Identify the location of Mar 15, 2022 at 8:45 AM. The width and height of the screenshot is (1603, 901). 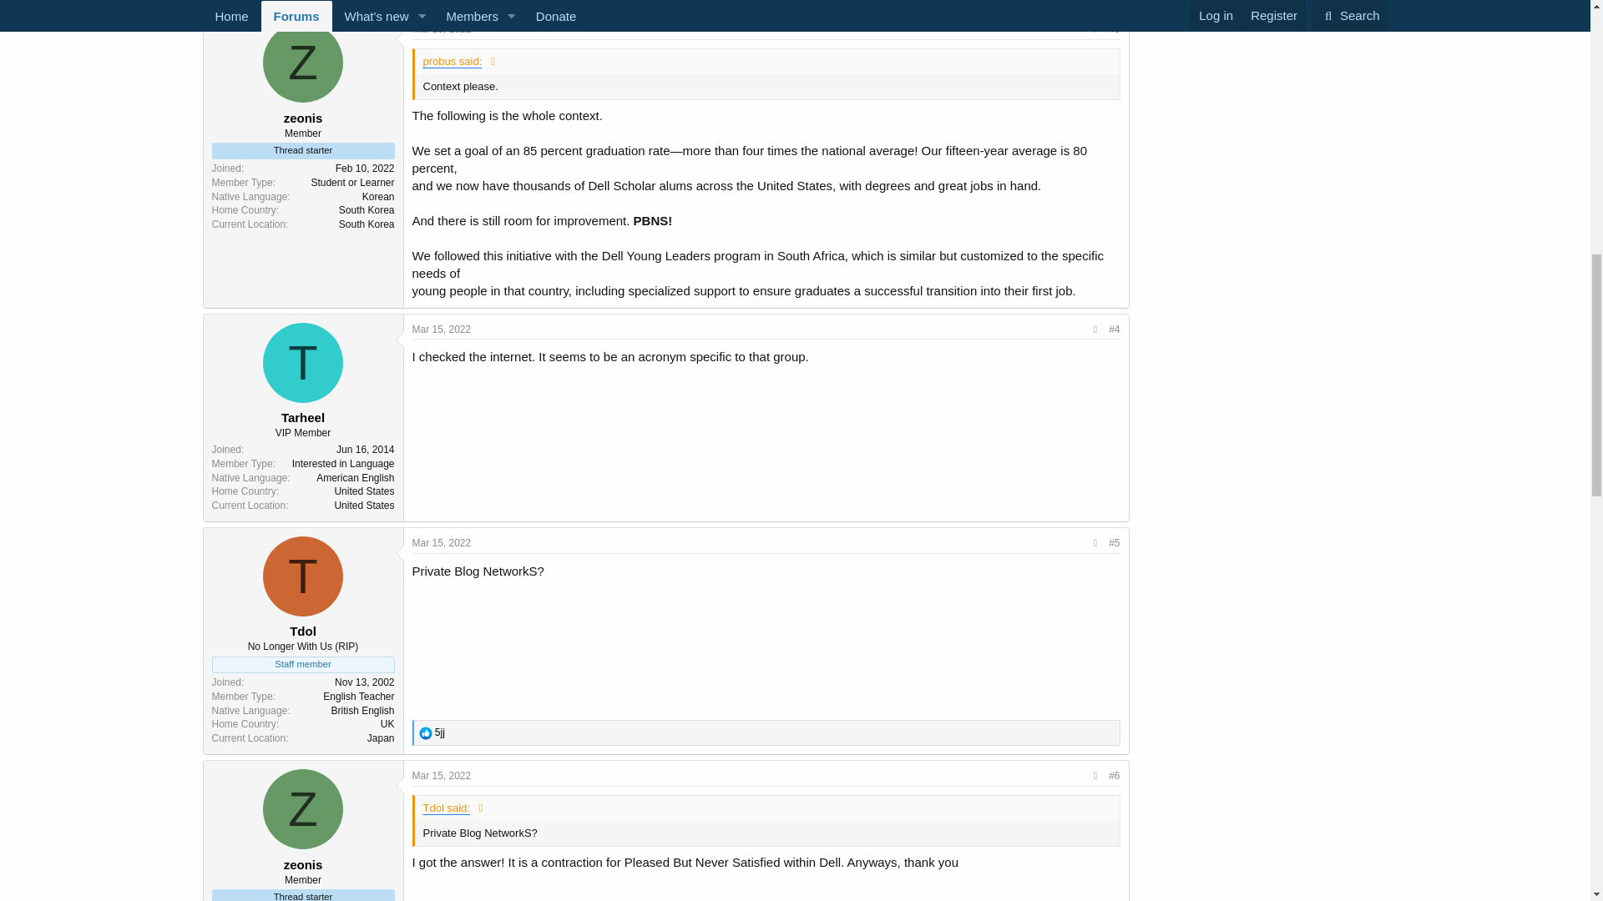
(441, 329).